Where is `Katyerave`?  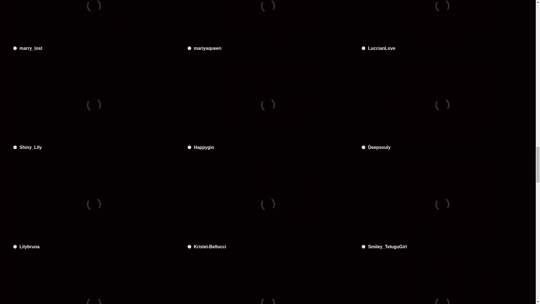 Katyerave is located at coordinates (268, 279).